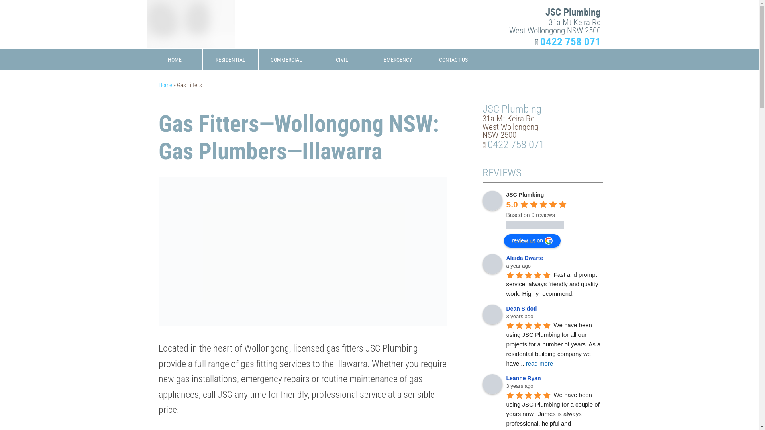  I want to click on EMERGENCY, so click(398, 60).